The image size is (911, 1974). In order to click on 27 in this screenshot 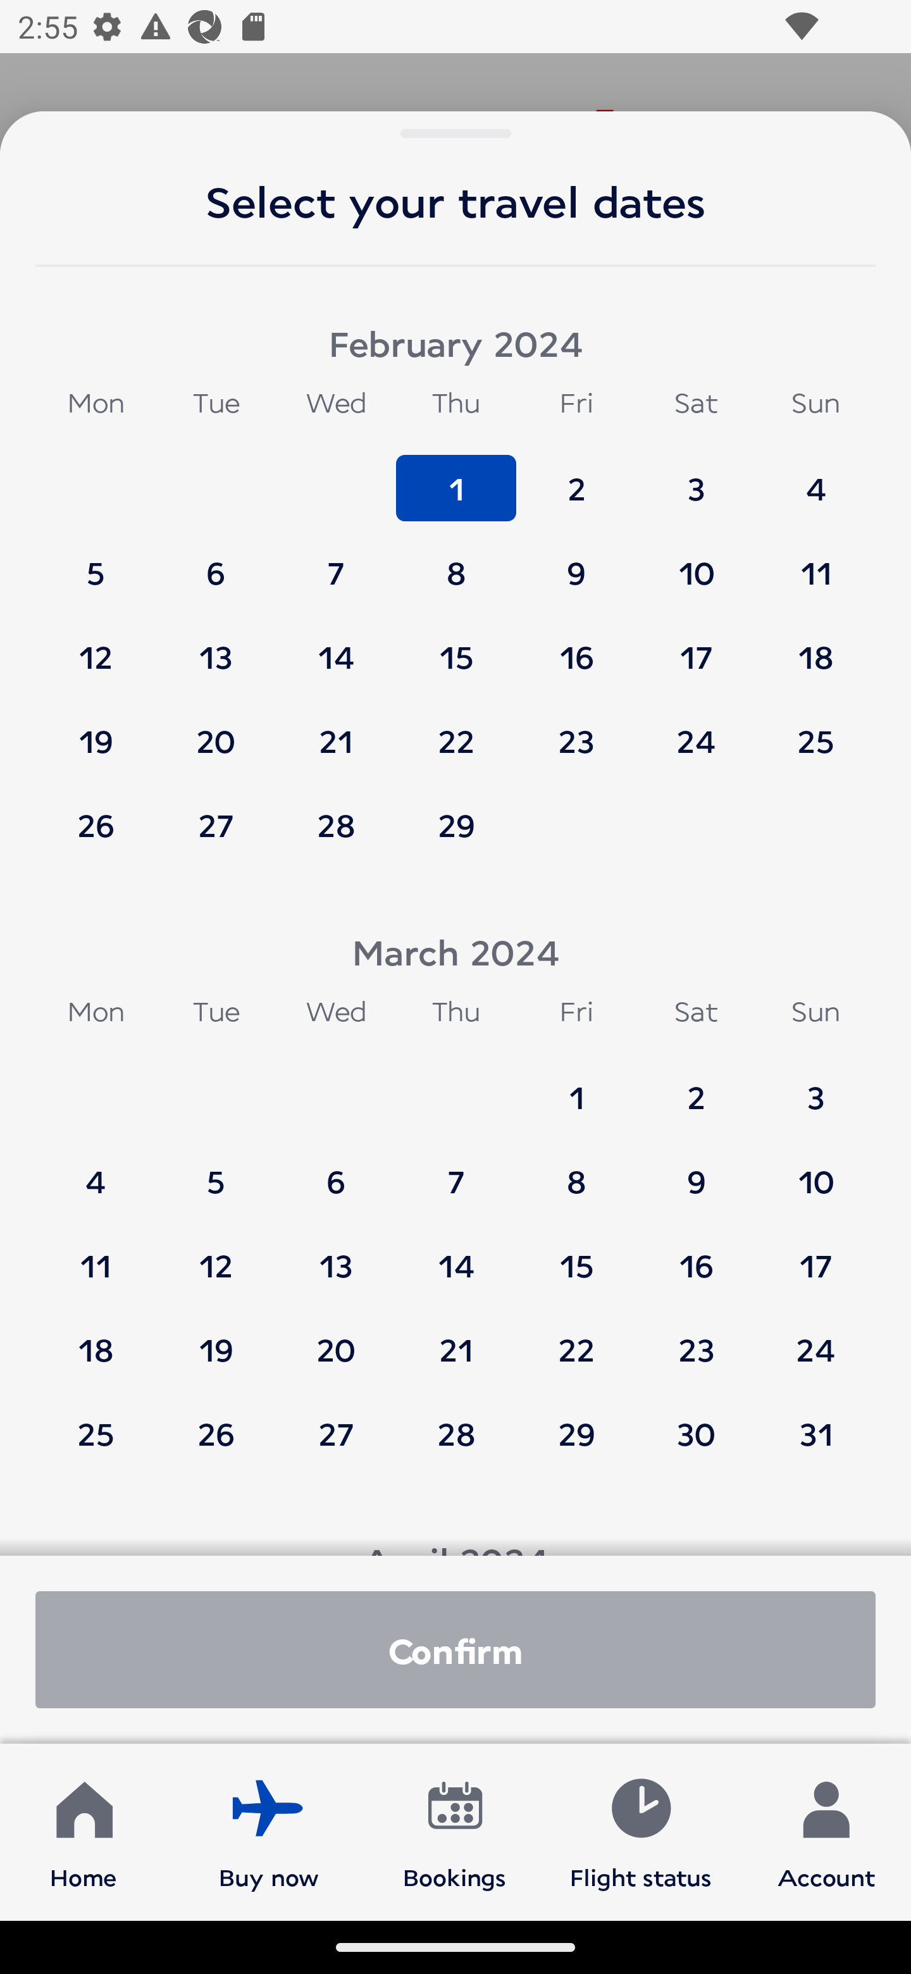, I will do `click(216, 825)`.